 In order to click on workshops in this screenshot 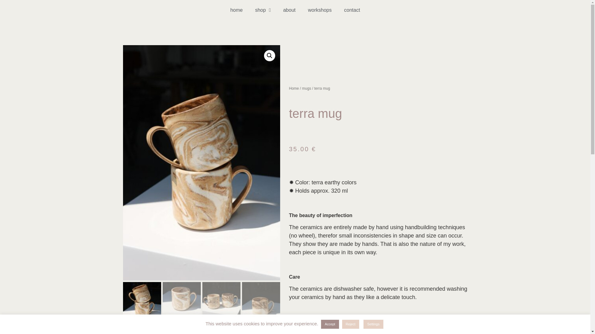, I will do `click(320, 10)`.